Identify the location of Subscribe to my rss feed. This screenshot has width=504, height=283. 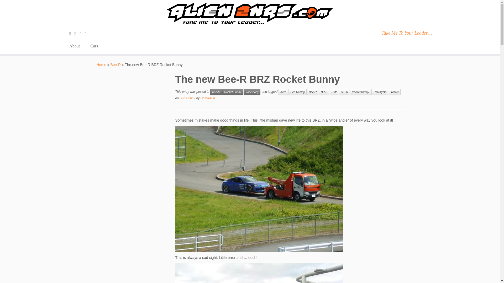
(72, 34).